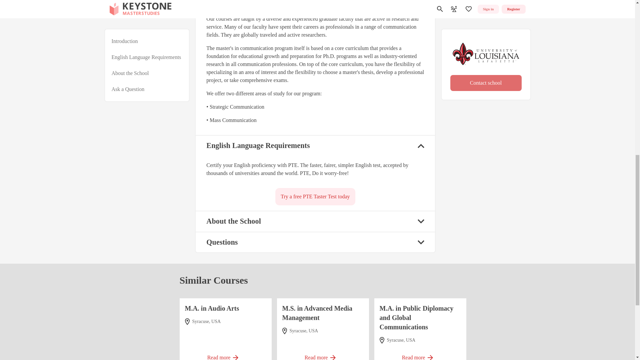  What do you see at coordinates (420, 354) in the screenshot?
I see `Read more` at bounding box center [420, 354].